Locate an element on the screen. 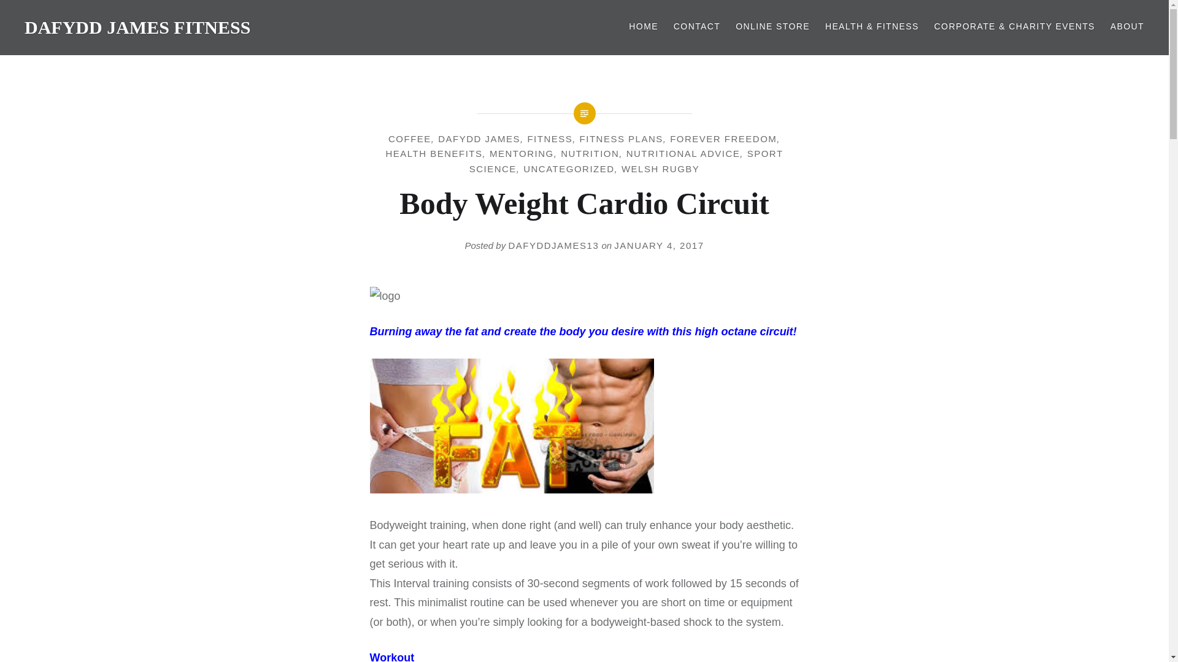 This screenshot has height=662, width=1178. SPORT SCIENCE is located at coordinates (626, 161).